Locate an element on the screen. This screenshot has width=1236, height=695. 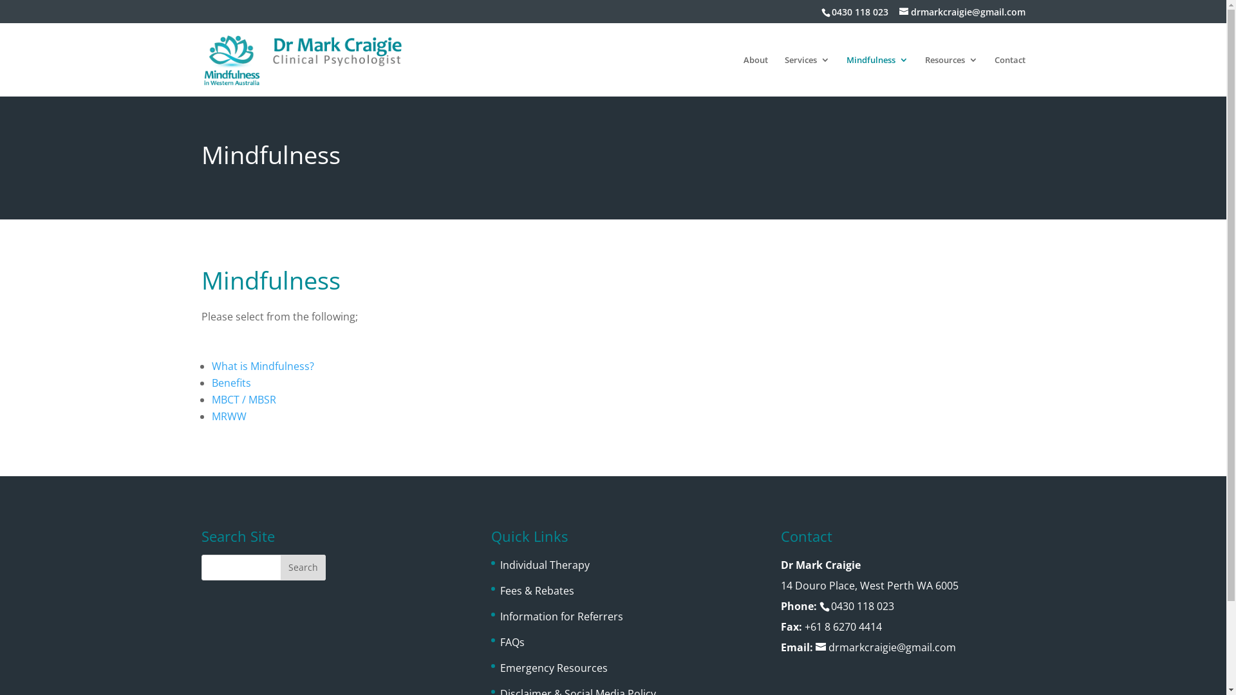
0430 118 023 is located at coordinates (859, 12).